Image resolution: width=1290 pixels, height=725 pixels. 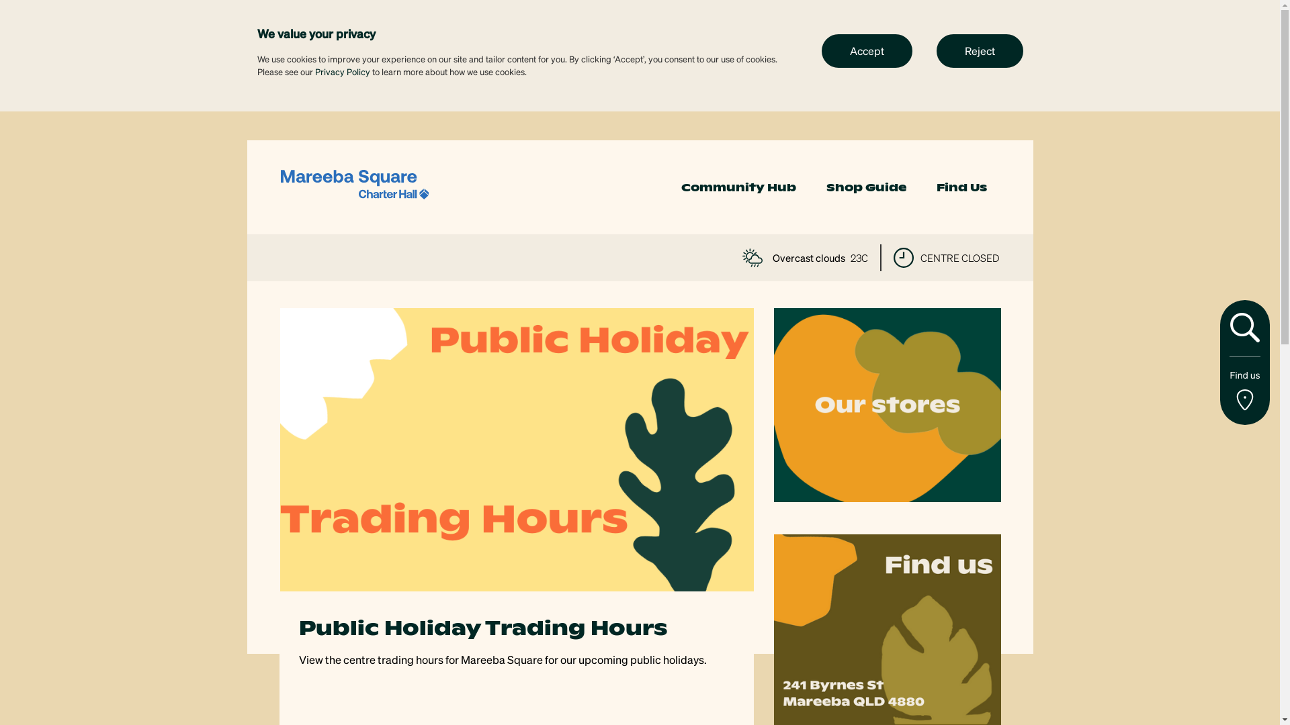 What do you see at coordinates (980, 50) in the screenshot?
I see `Reject` at bounding box center [980, 50].